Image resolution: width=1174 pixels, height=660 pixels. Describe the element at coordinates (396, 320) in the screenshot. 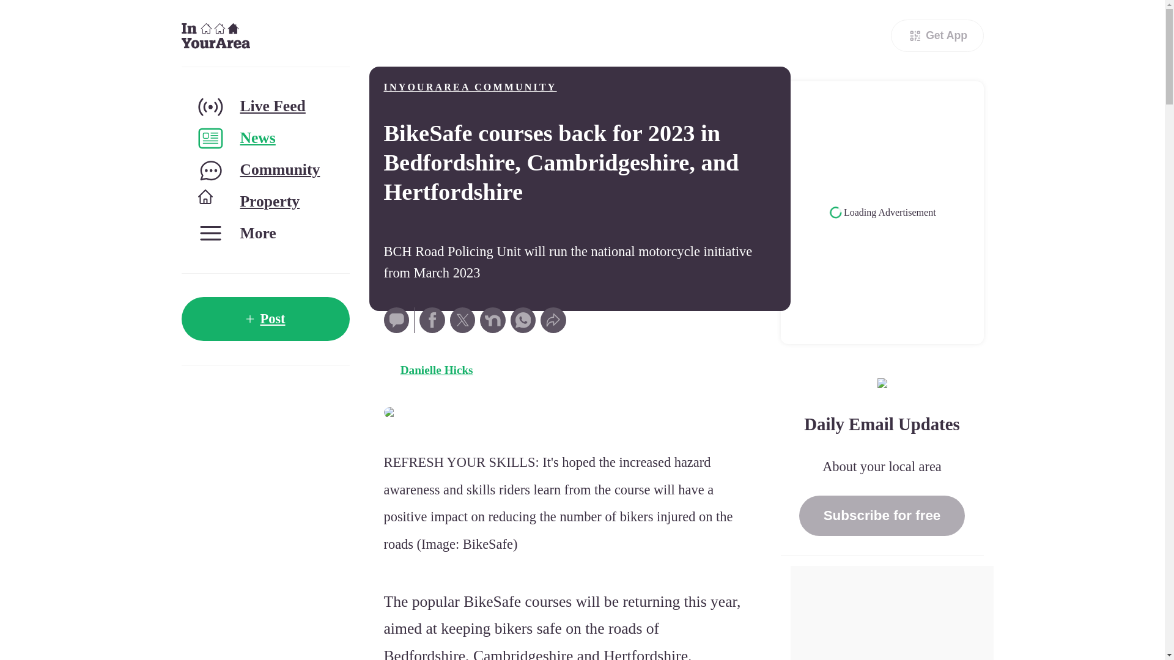

I see `Social Button` at that location.